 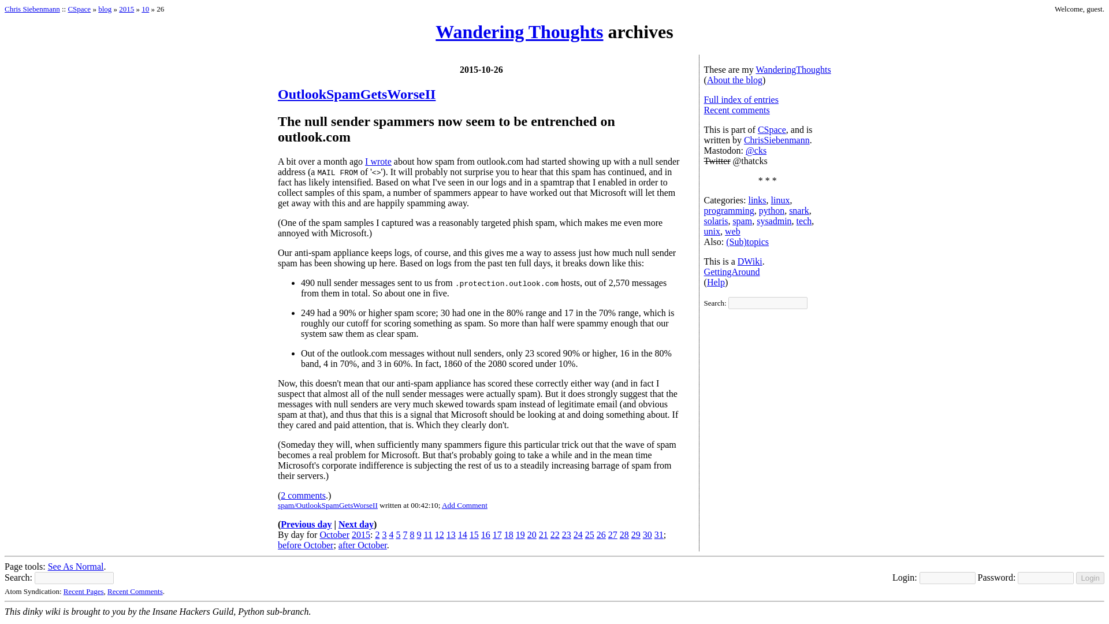 I want to click on I wrote, so click(x=378, y=162).